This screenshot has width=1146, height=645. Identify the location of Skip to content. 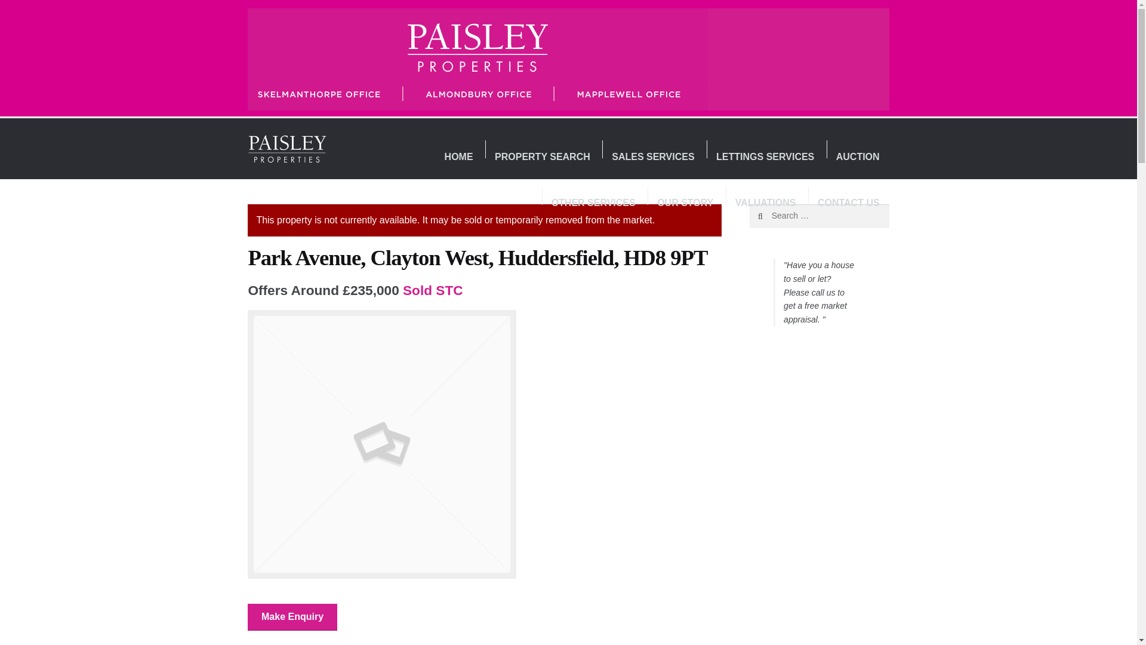
(282, 141).